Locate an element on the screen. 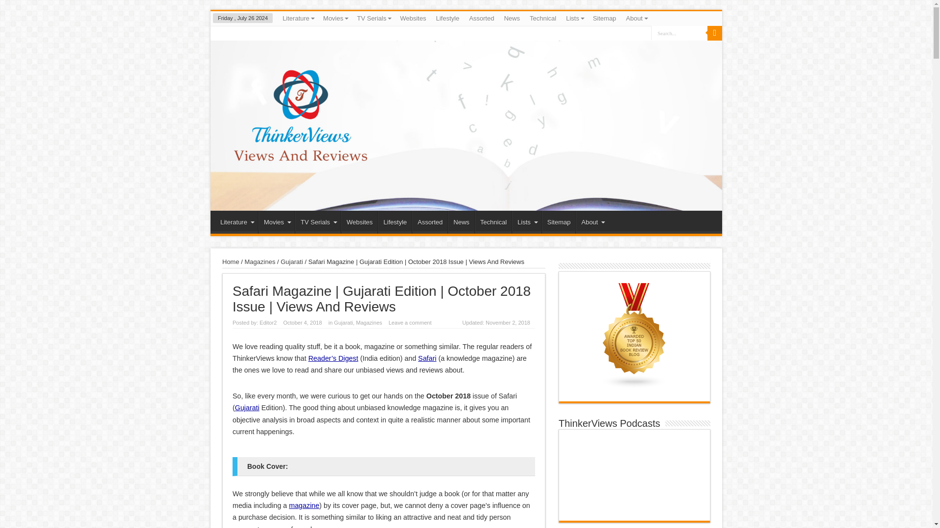 The width and height of the screenshot is (940, 528). Technical is located at coordinates (542, 18).